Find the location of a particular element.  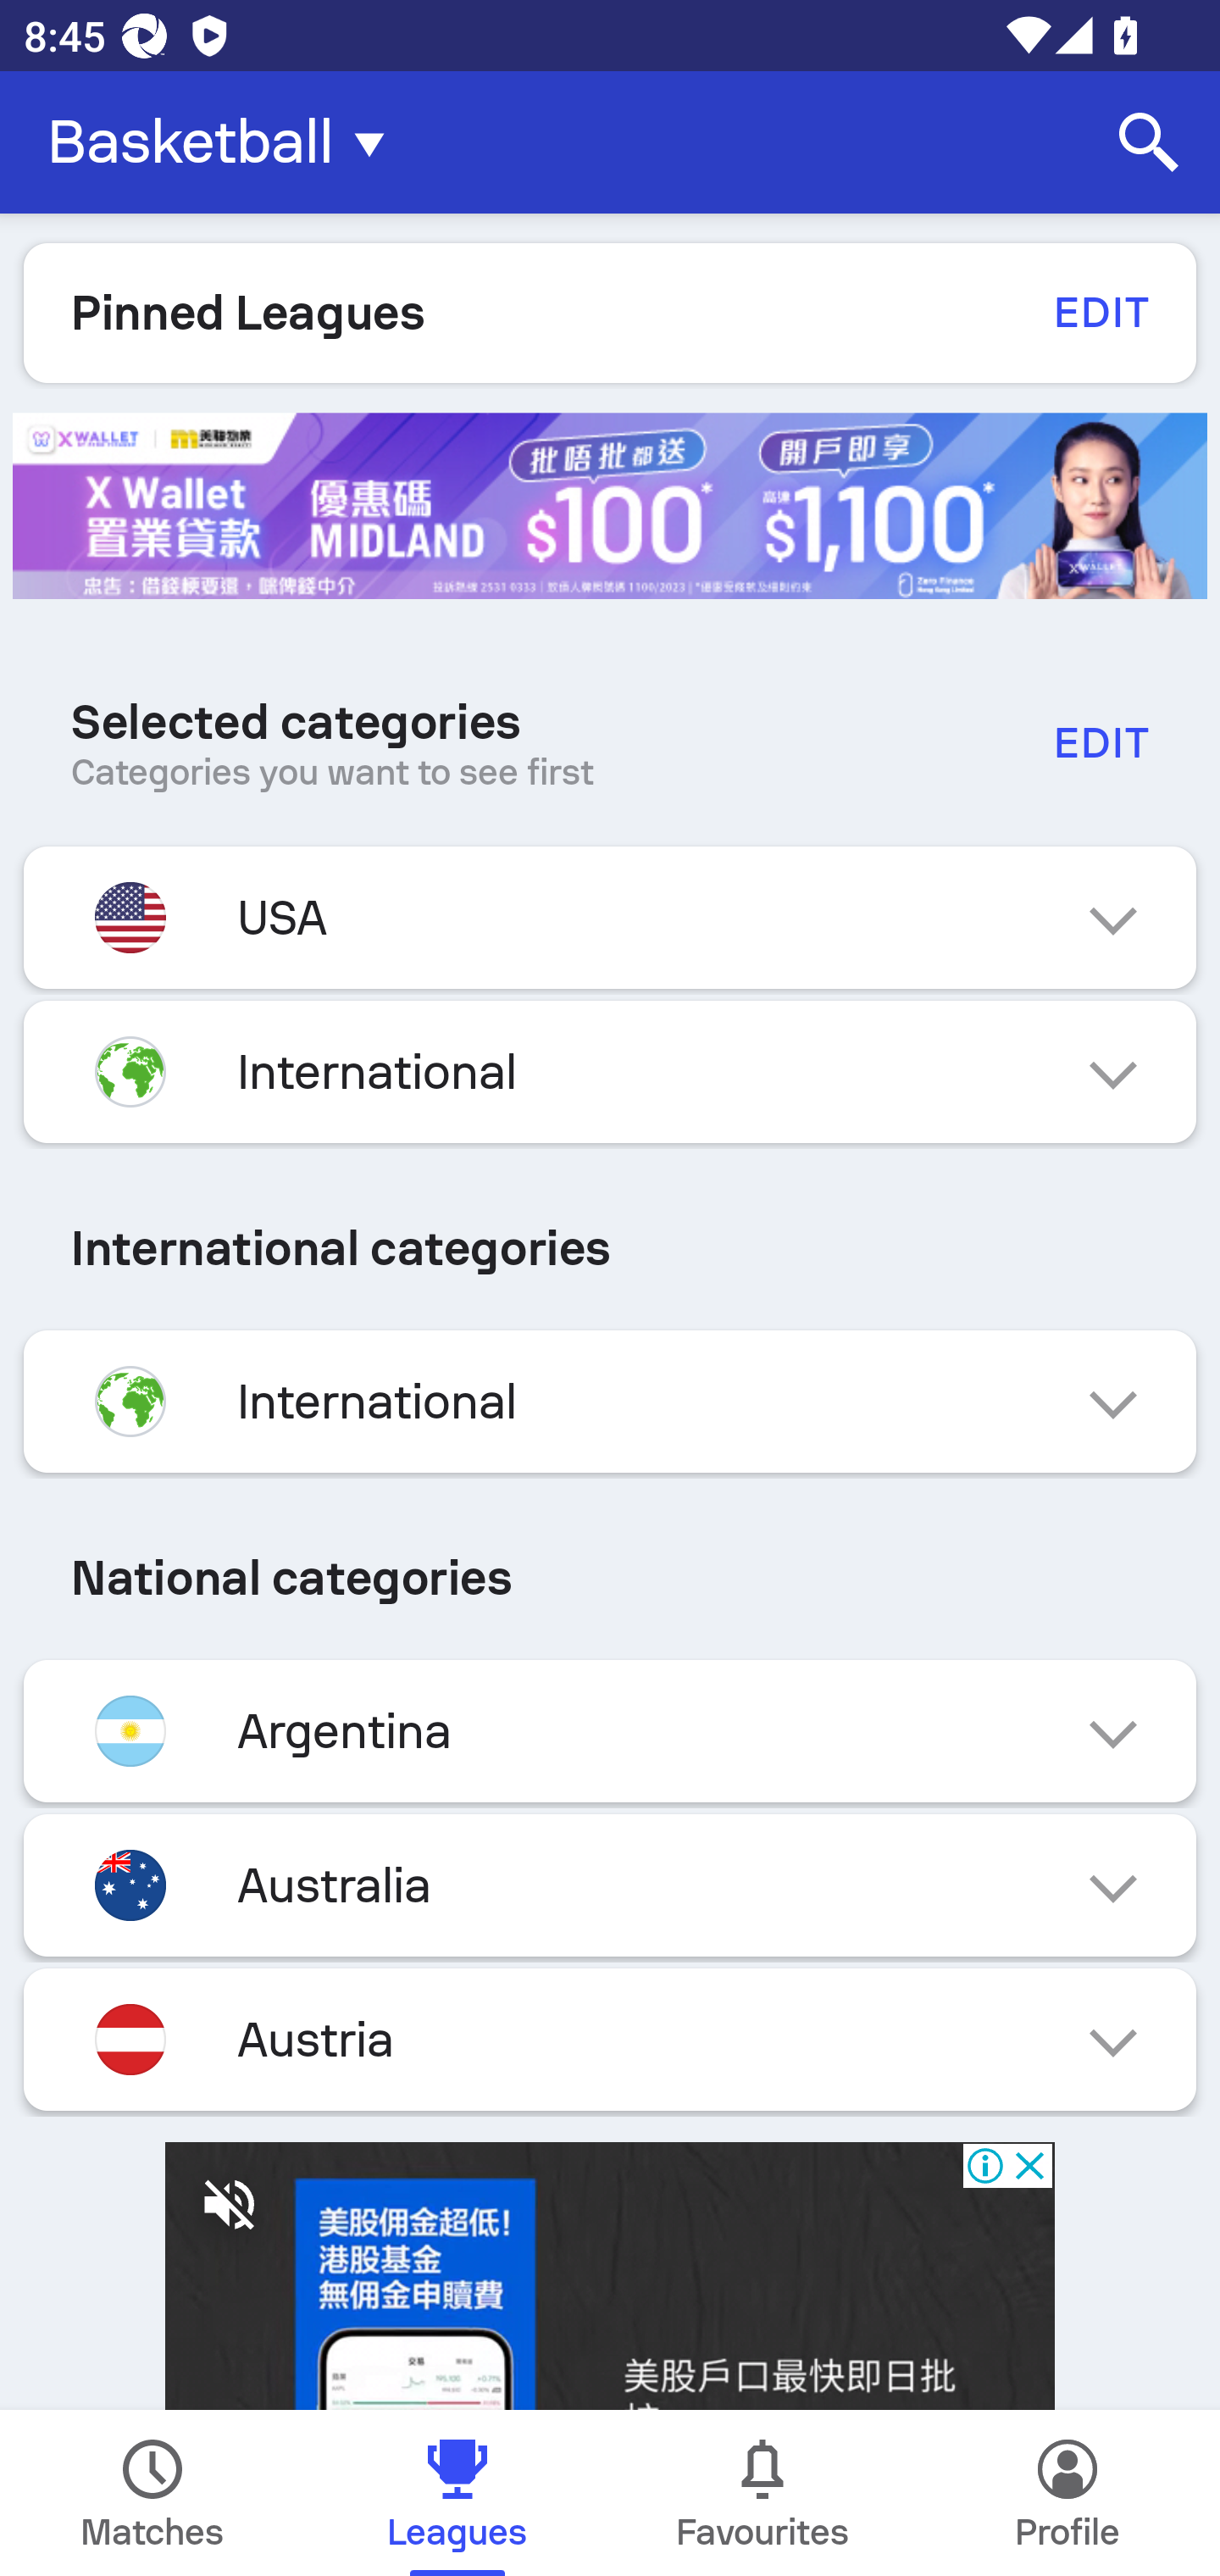

National categories is located at coordinates (610, 1578).